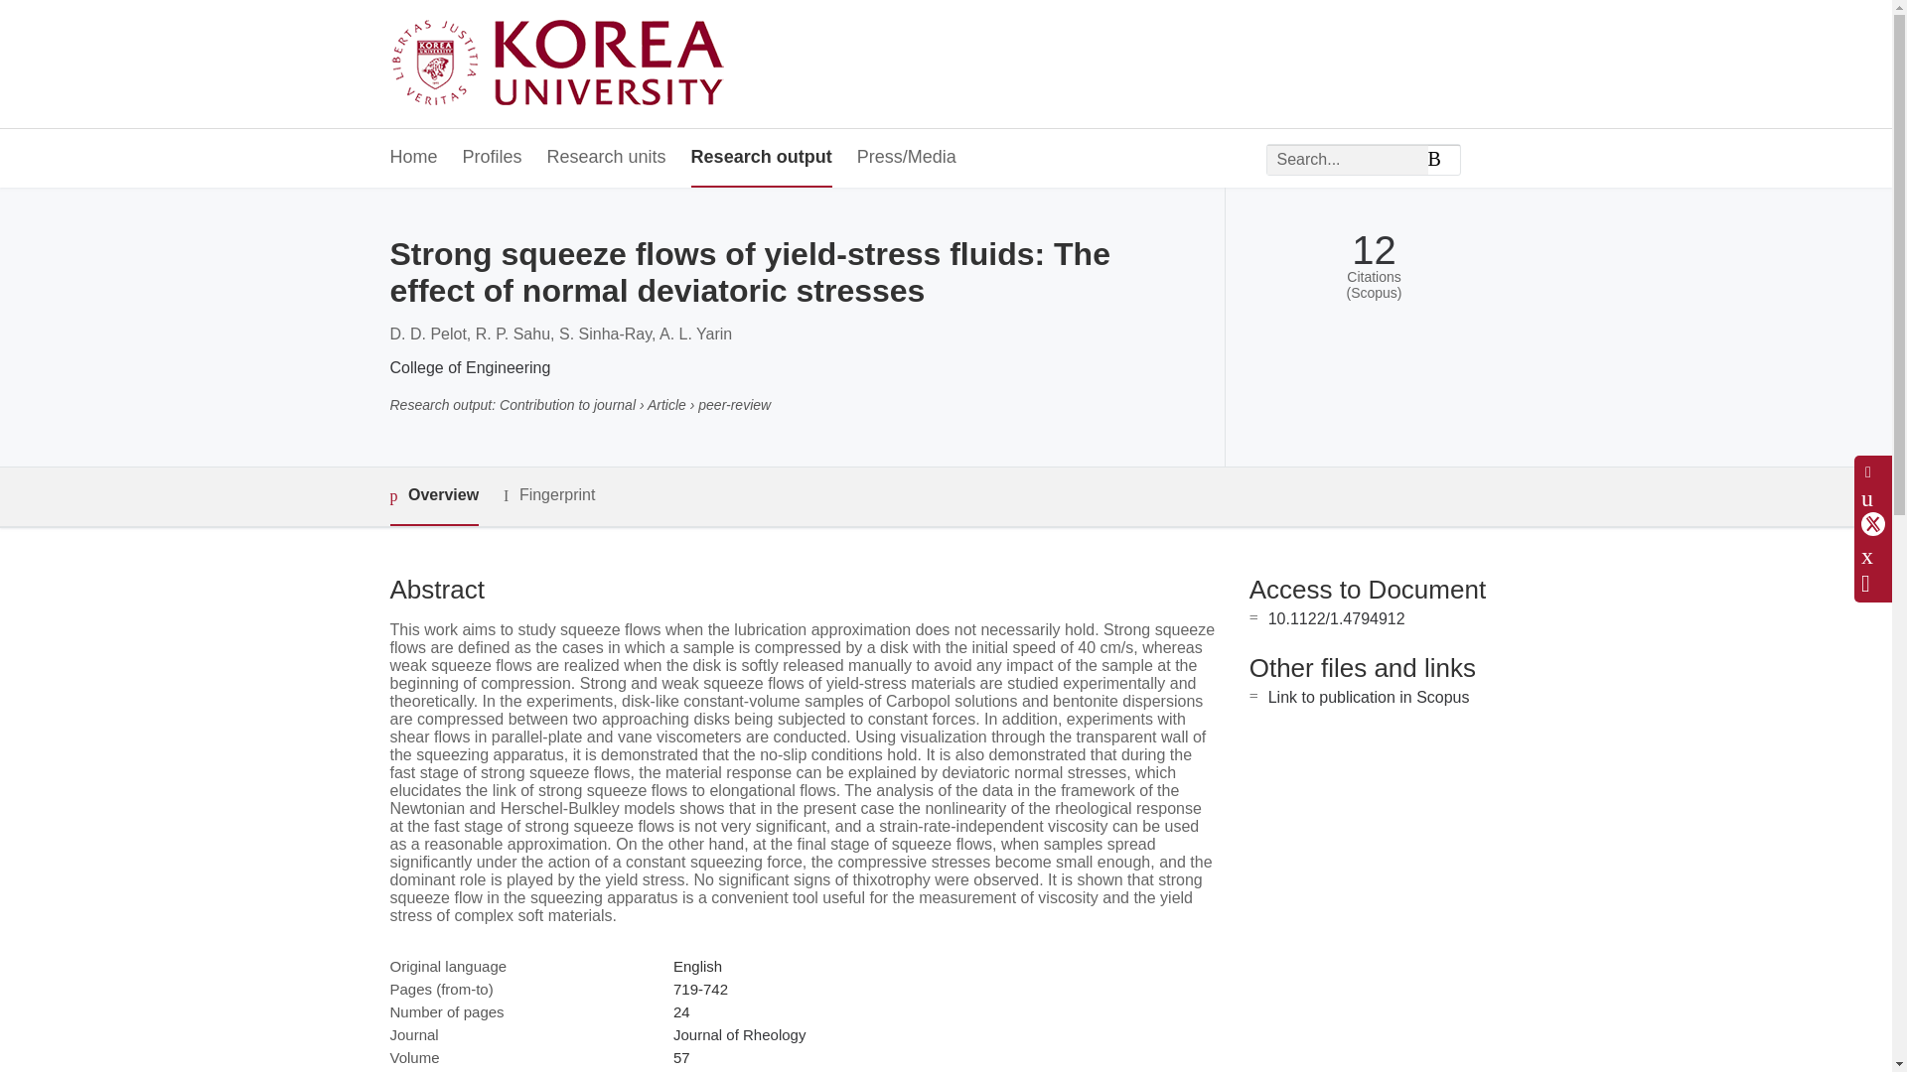  I want to click on Research units, so click(606, 158).